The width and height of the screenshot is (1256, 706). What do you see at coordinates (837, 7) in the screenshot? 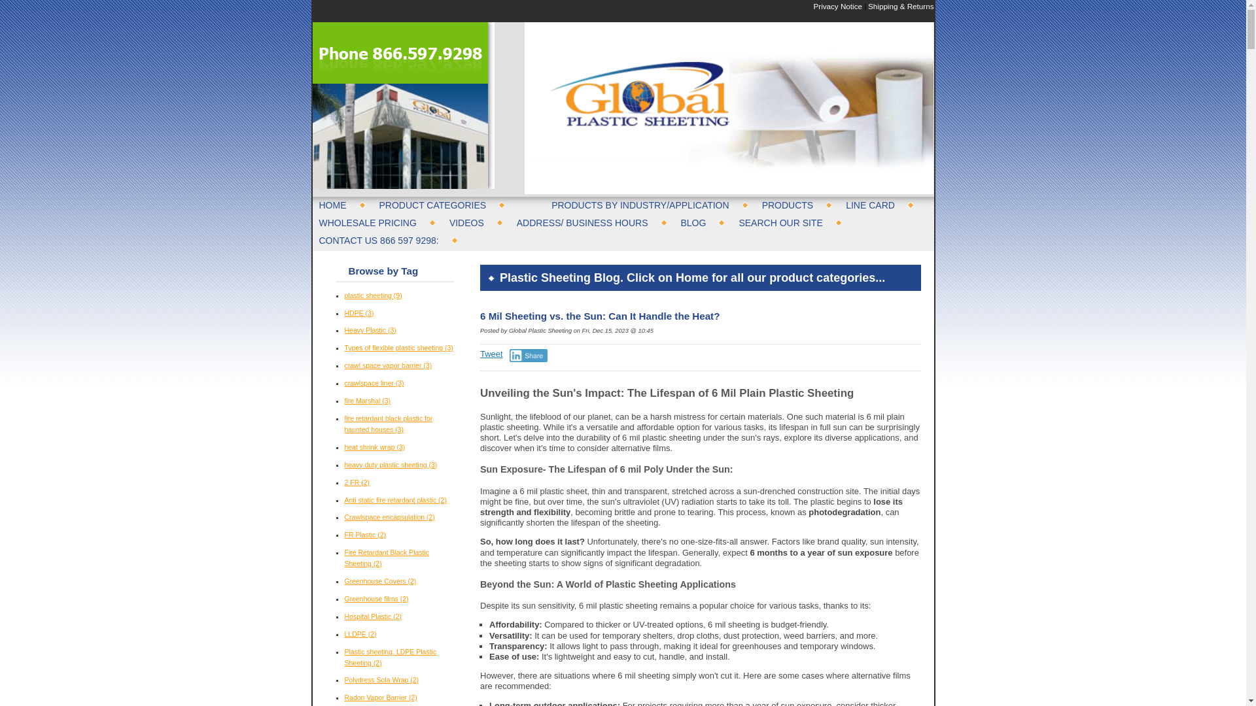
I see `Privacy Notice` at bounding box center [837, 7].